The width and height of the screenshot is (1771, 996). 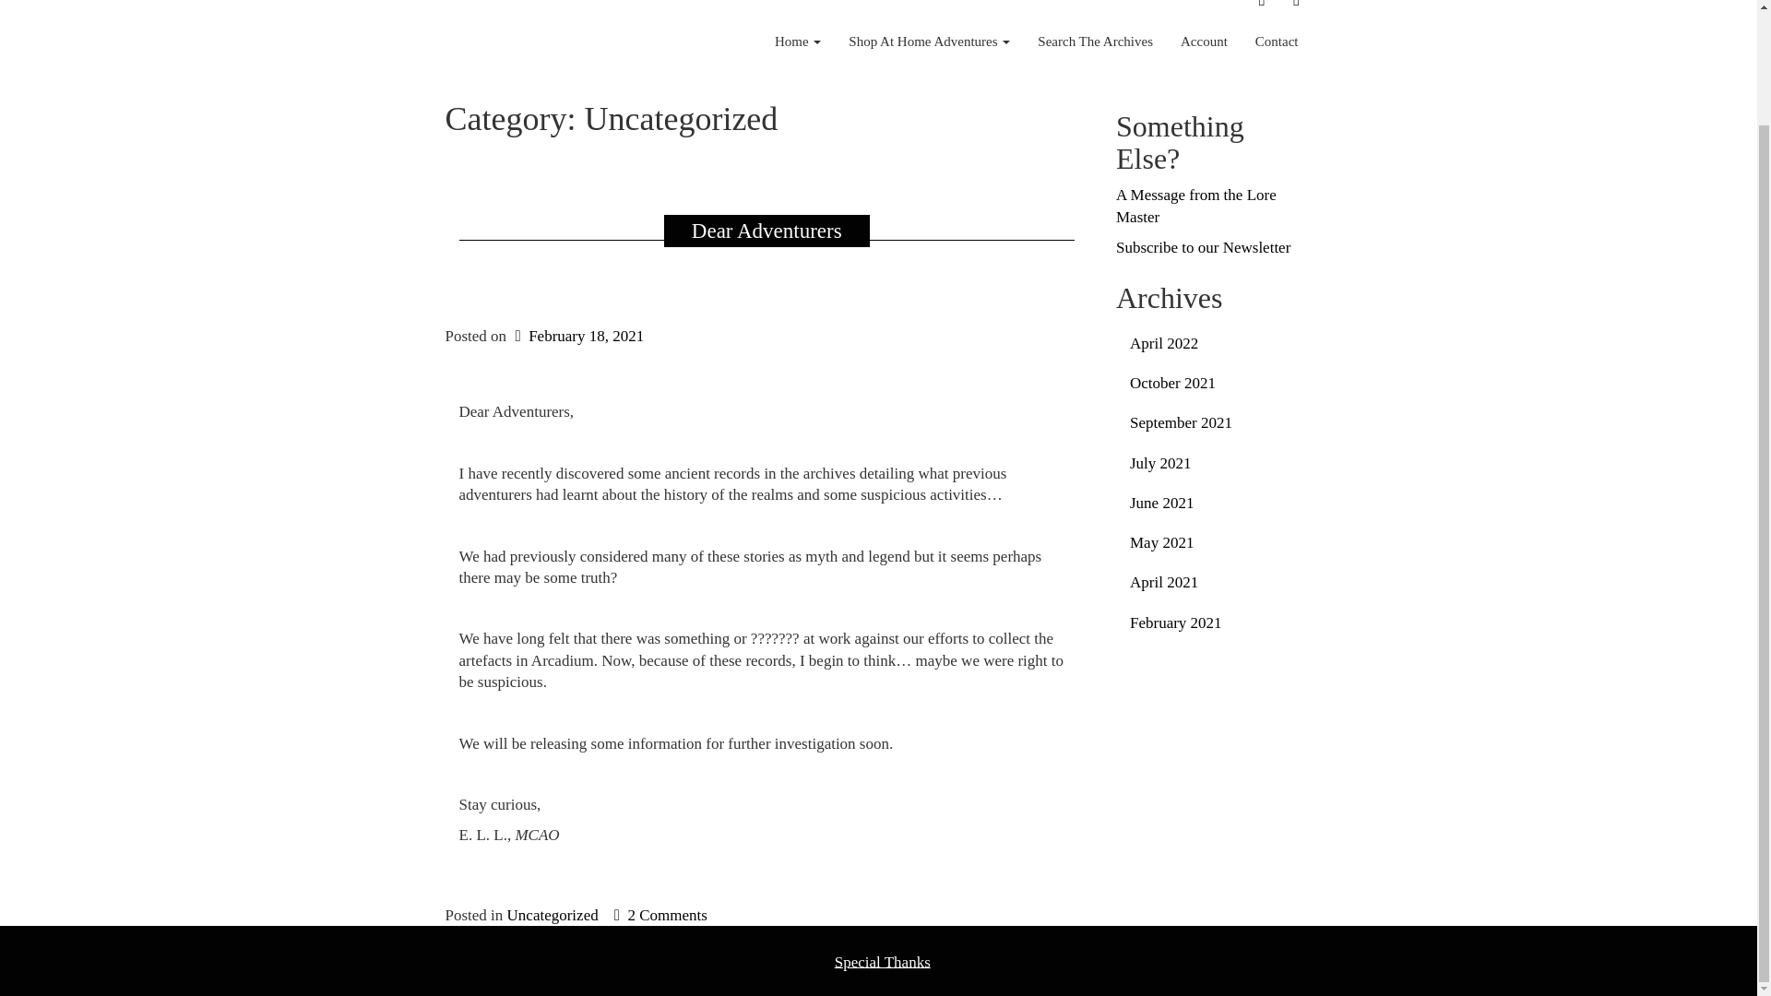 What do you see at coordinates (1203, 247) in the screenshot?
I see `Subscribe to our Newsletter` at bounding box center [1203, 247].